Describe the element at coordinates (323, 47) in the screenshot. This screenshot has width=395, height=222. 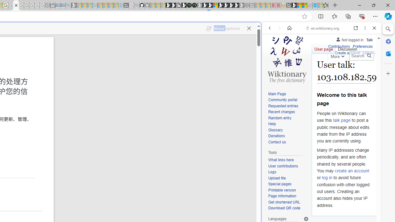
I see `User page` at that location.